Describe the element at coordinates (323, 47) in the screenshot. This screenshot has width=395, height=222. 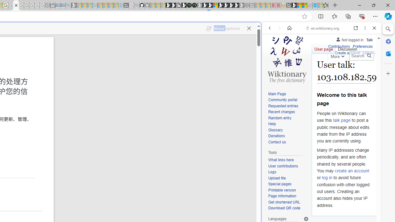
I see `User page` at that location.